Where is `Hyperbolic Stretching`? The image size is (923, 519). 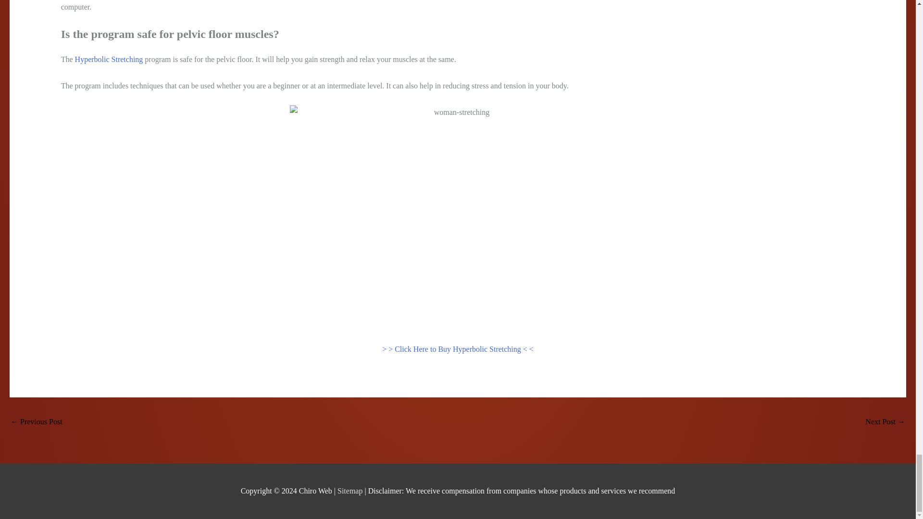 Hyperbolic Stretching is located at coordinates (109, 59).